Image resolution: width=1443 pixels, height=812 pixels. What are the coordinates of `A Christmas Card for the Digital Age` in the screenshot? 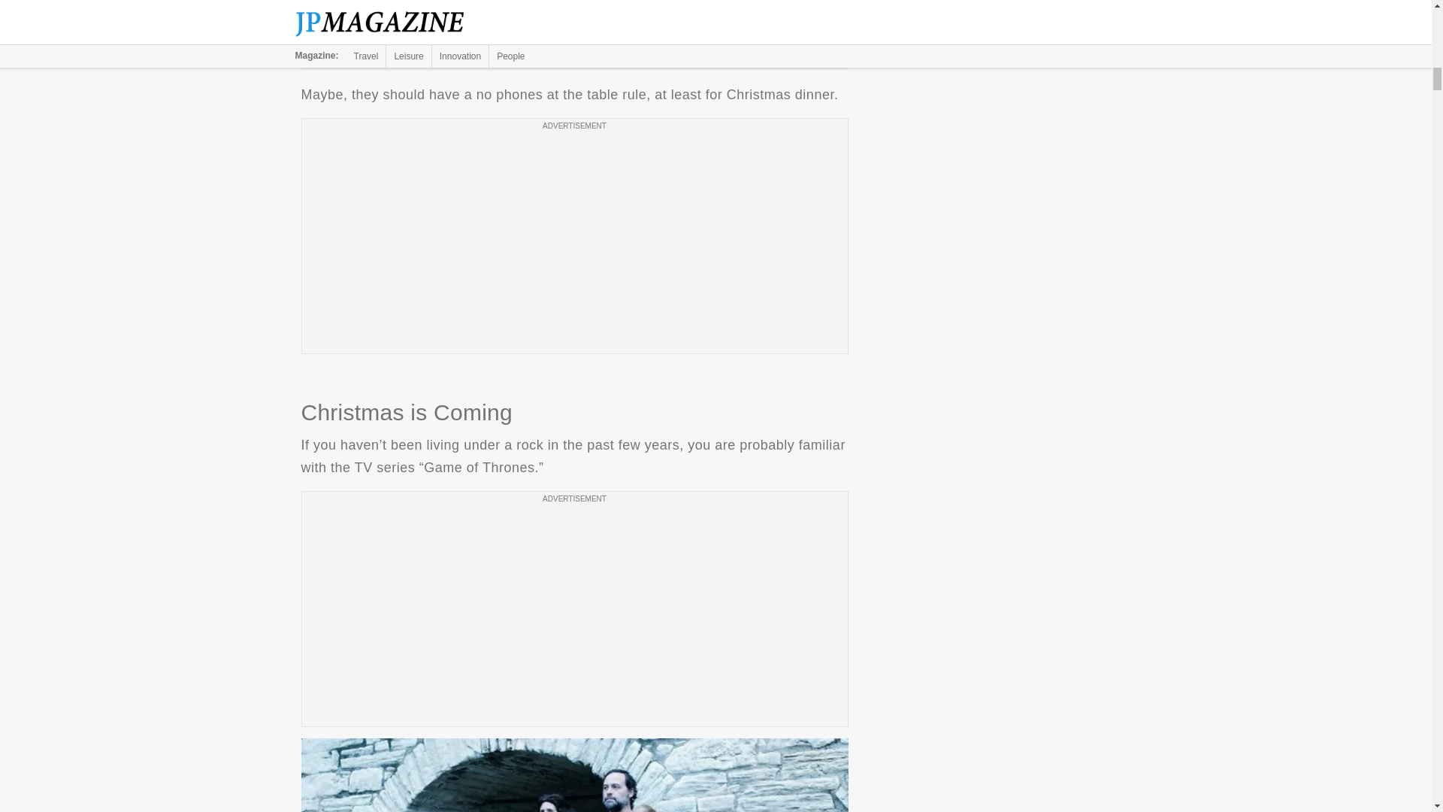 It's located at (574, 29).